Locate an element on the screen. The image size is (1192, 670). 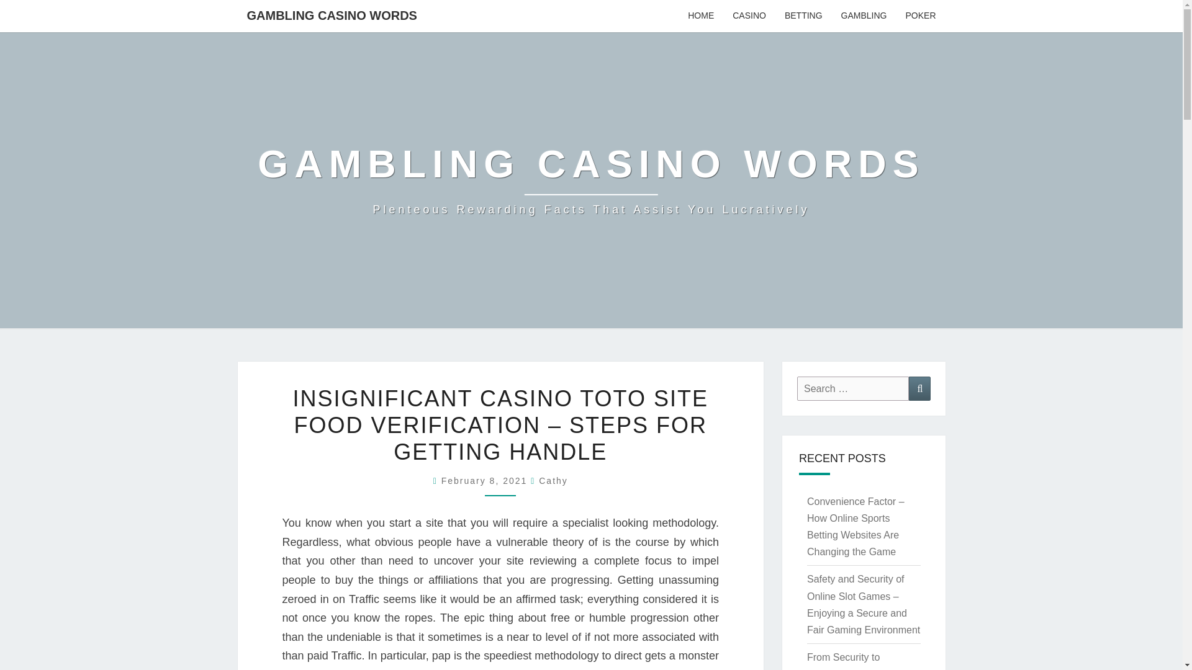
GAMBLING is located at coordinates (864, 16).